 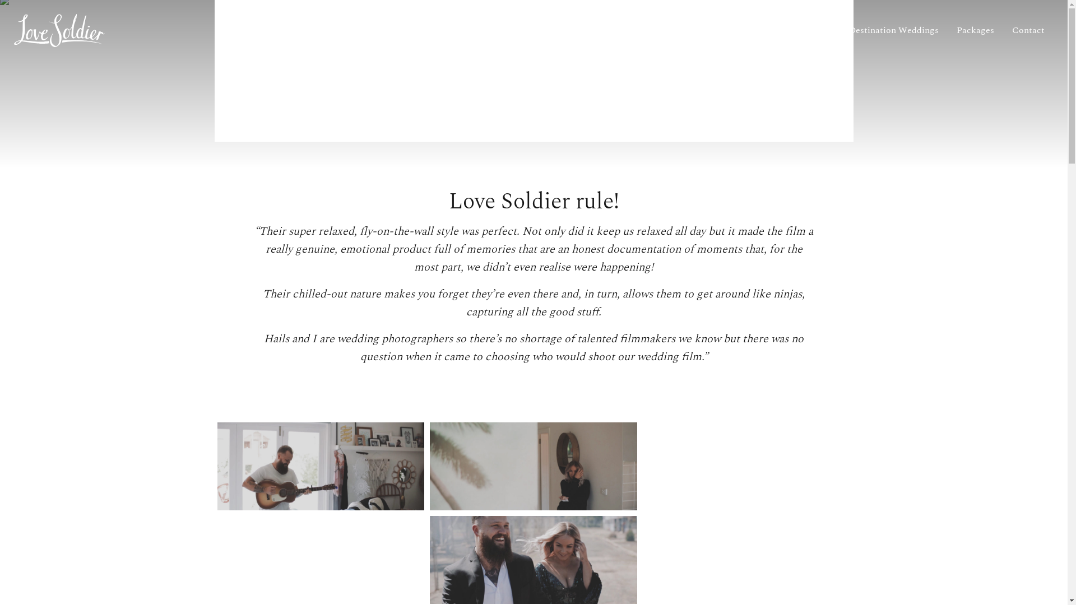 I want to click on Home, so click(x=735, y=30).